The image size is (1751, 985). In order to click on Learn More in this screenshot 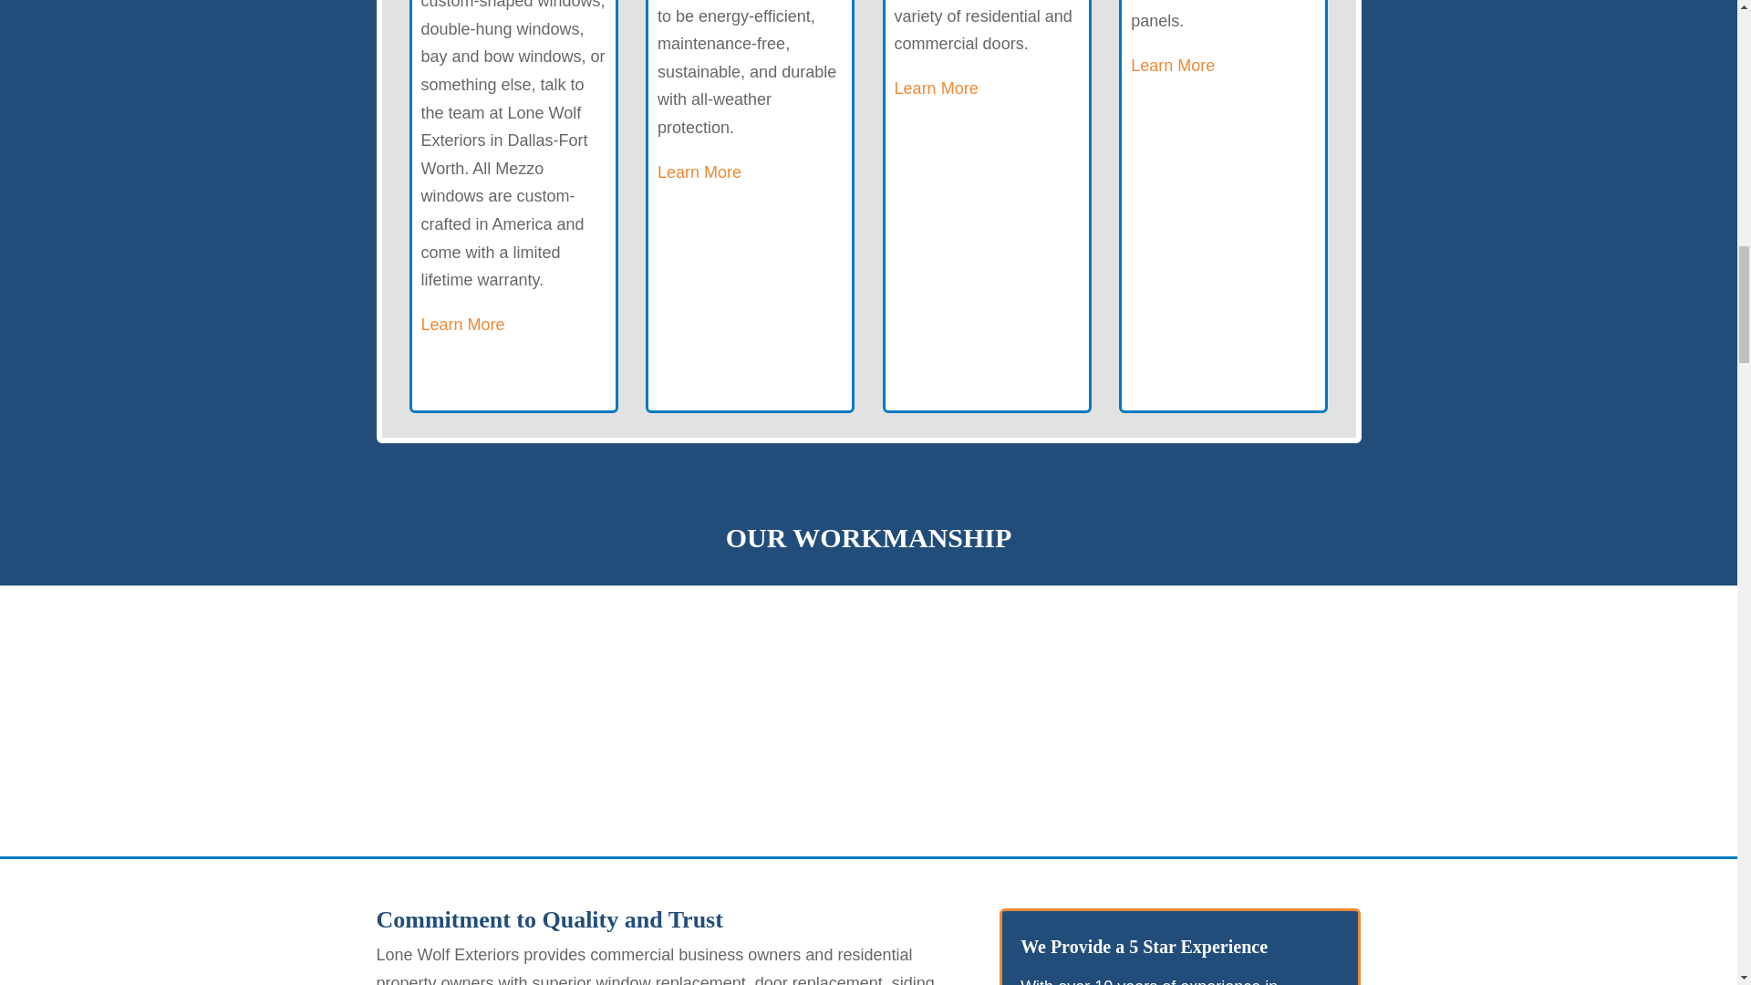, I will do `click(937, 88)`.